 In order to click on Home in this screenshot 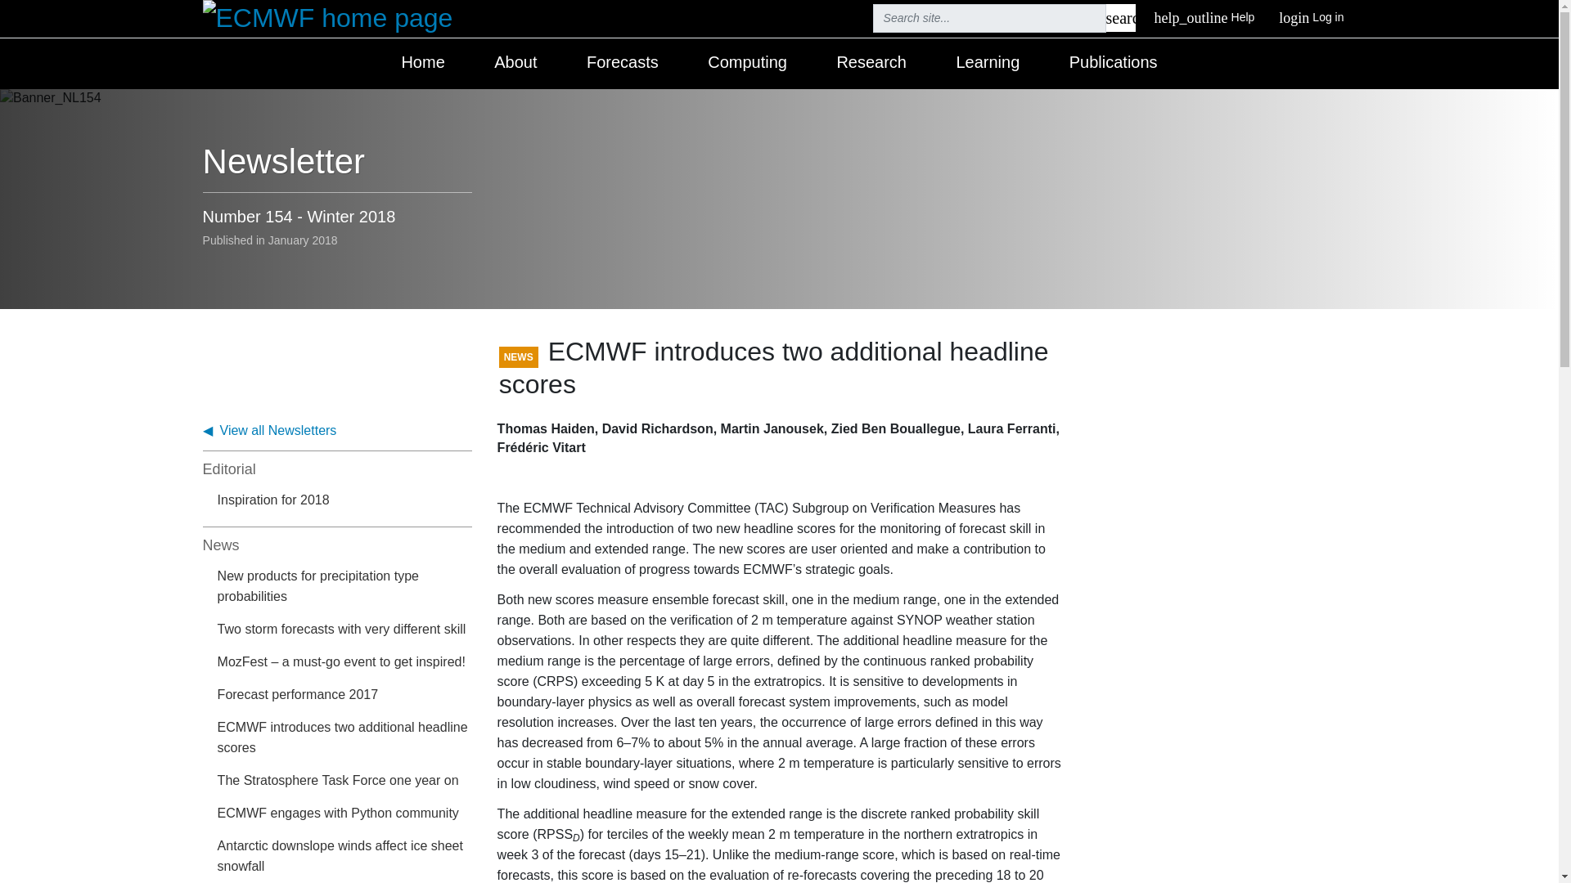, I will do `click(871, 64)`.